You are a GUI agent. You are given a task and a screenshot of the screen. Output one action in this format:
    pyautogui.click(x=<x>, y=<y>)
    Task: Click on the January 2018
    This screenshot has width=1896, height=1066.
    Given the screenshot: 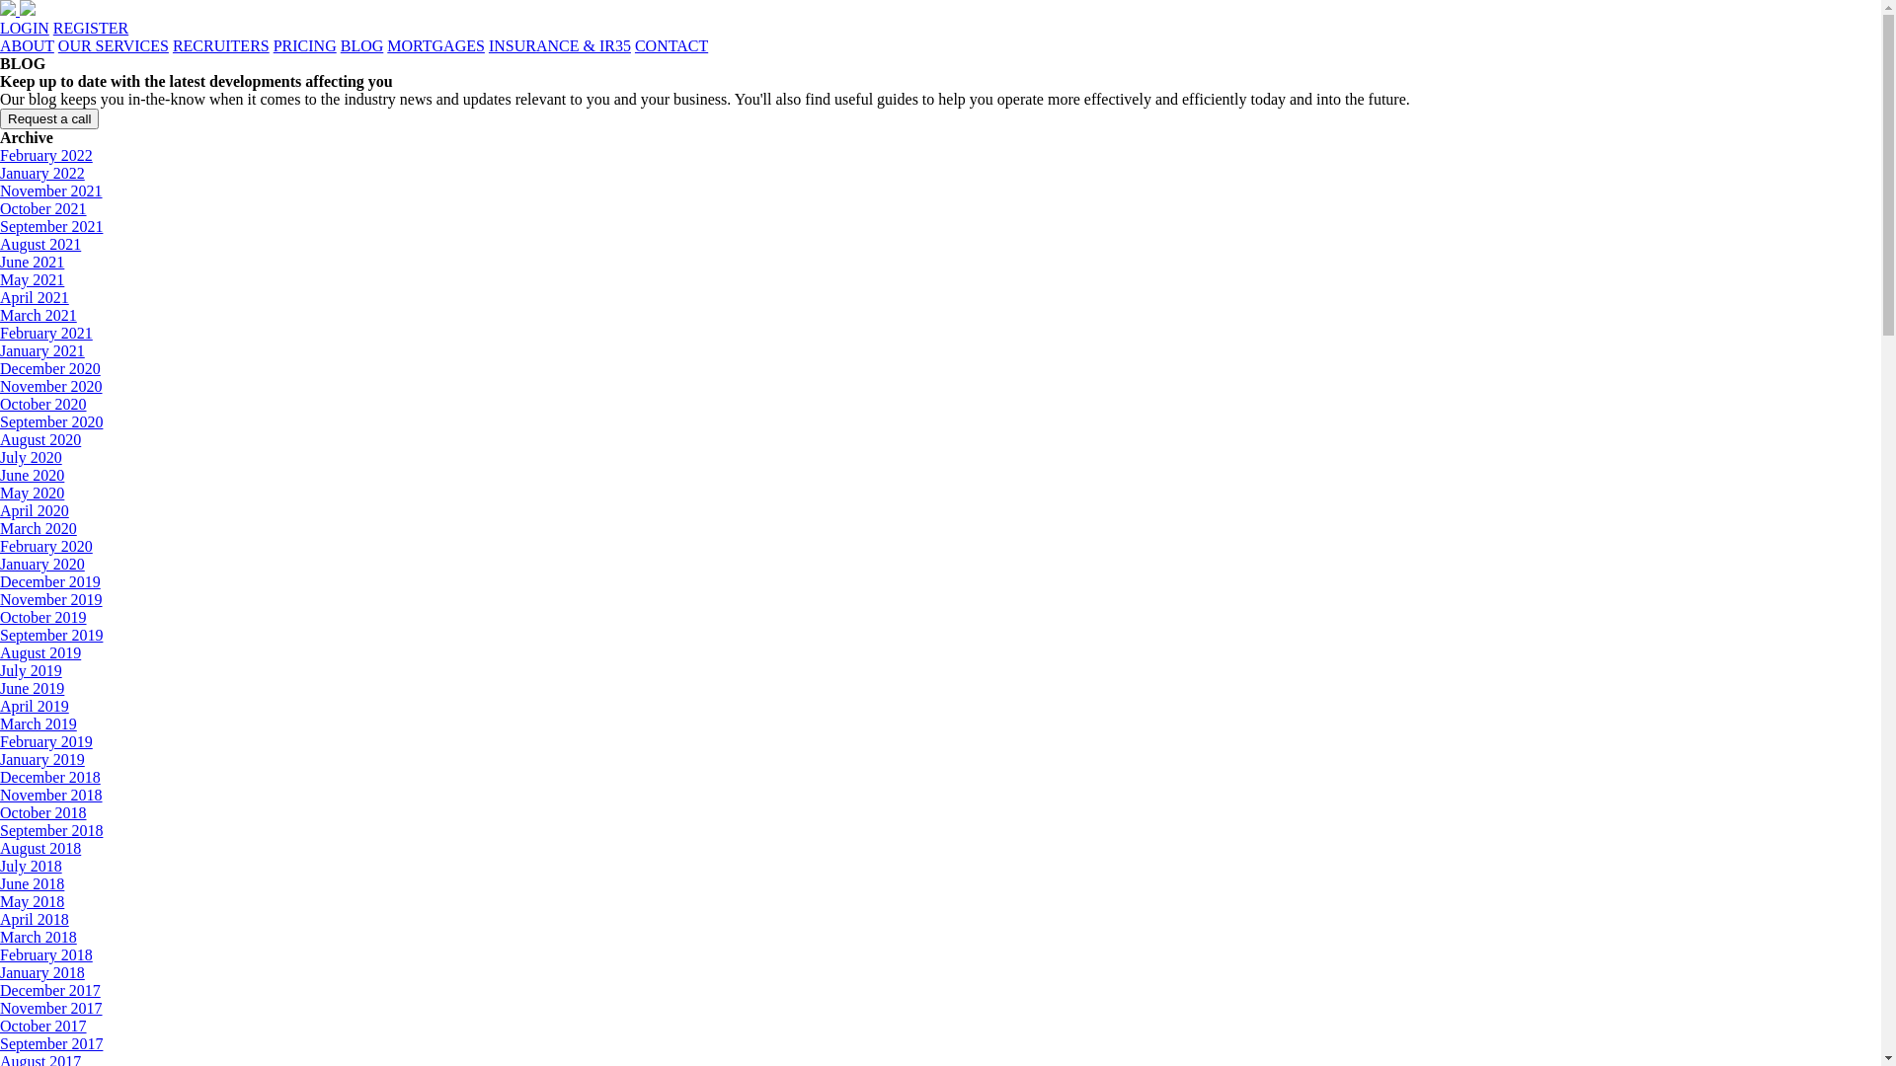 What is the action you would take?
    pyautogui.click(x=42, y=973)
    